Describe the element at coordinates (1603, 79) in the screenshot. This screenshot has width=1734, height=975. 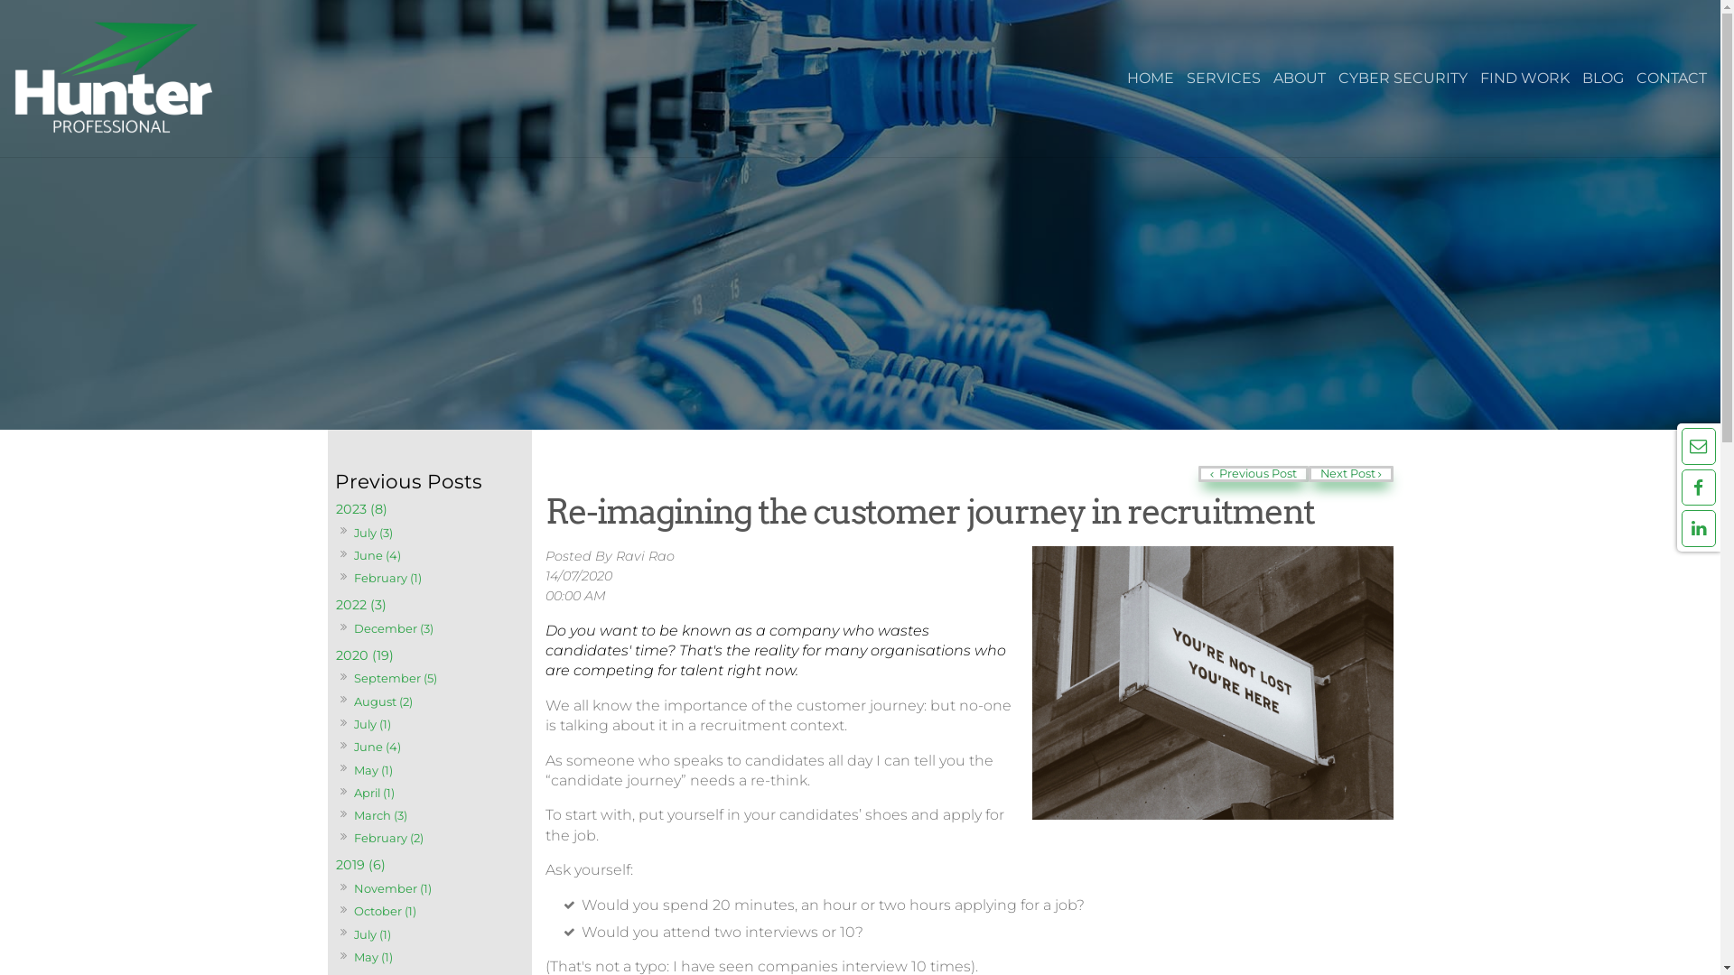
I see `BLOG` at that location.